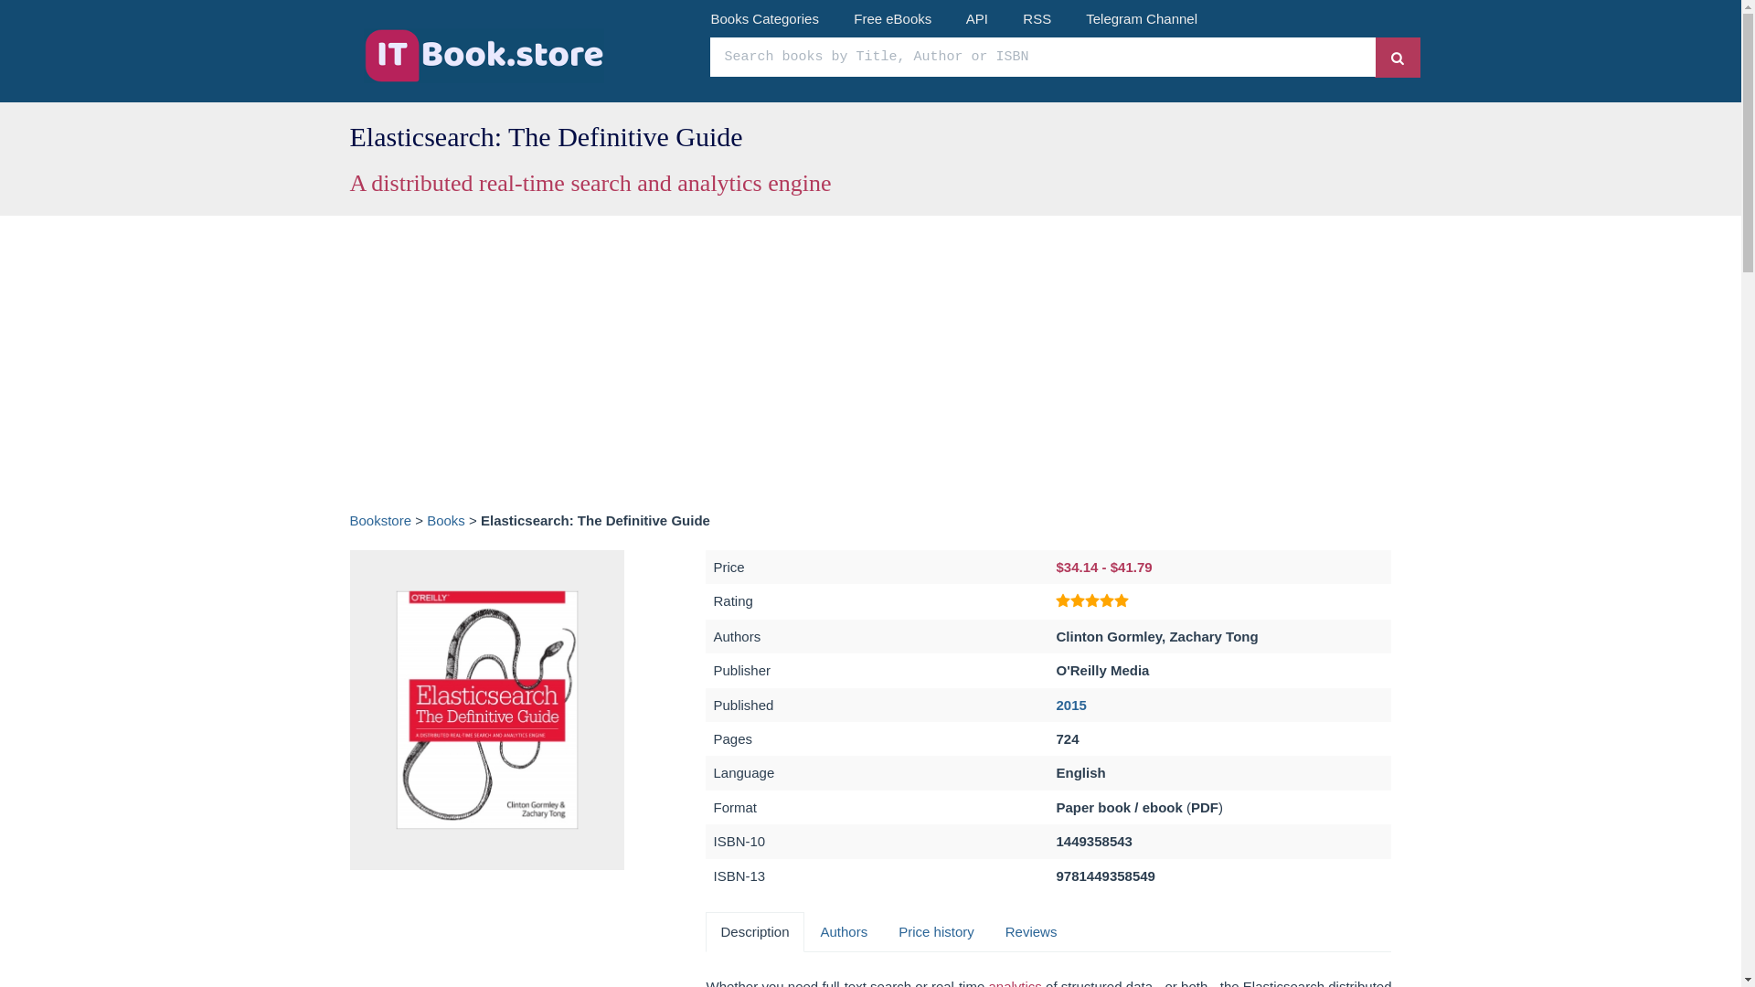  I want to click on Analytics Books, so click(1016, 983).